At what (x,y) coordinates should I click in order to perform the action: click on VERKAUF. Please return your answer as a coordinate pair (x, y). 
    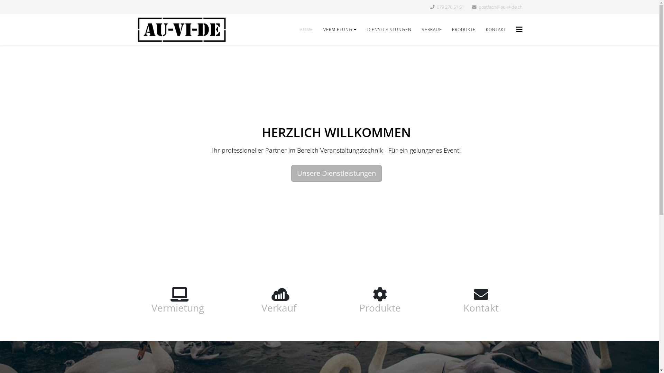
    Looking at the image, I should click on (432, 30).